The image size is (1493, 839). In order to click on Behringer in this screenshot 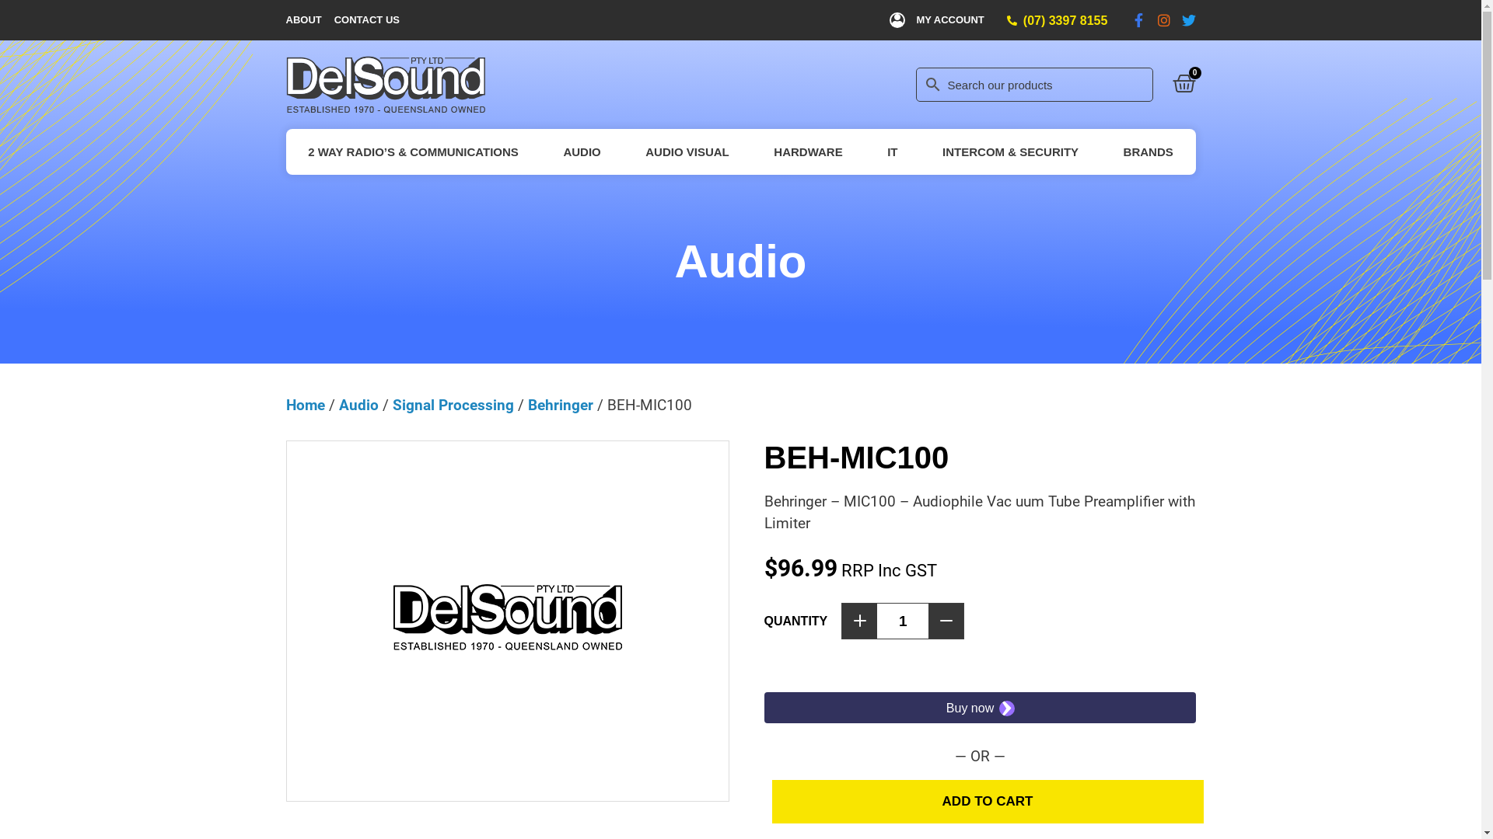, I will do `click(560, 406)`.